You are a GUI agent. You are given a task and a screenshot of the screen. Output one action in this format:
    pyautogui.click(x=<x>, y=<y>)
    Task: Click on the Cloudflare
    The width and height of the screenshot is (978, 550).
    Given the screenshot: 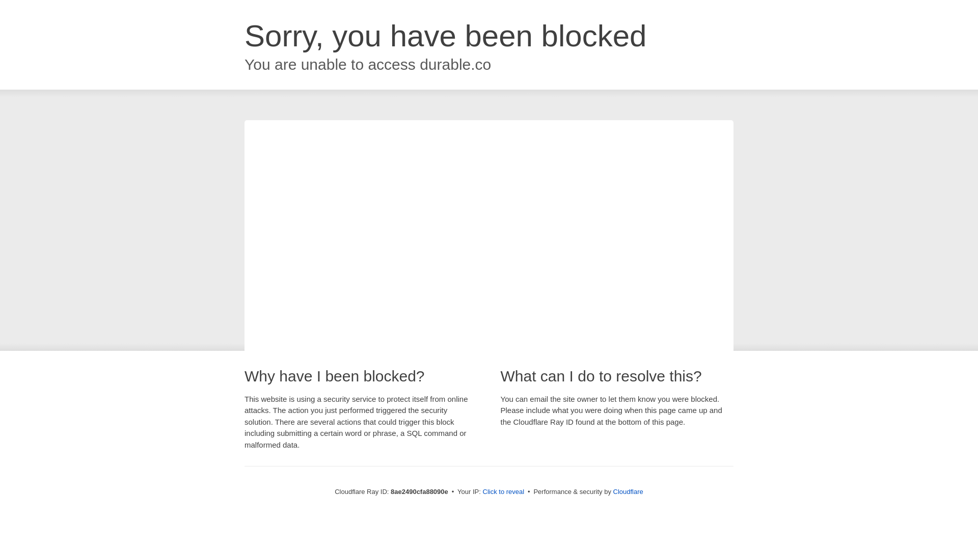 What is the action you would take?
    pyautogui.click(x=628, y=491)
    